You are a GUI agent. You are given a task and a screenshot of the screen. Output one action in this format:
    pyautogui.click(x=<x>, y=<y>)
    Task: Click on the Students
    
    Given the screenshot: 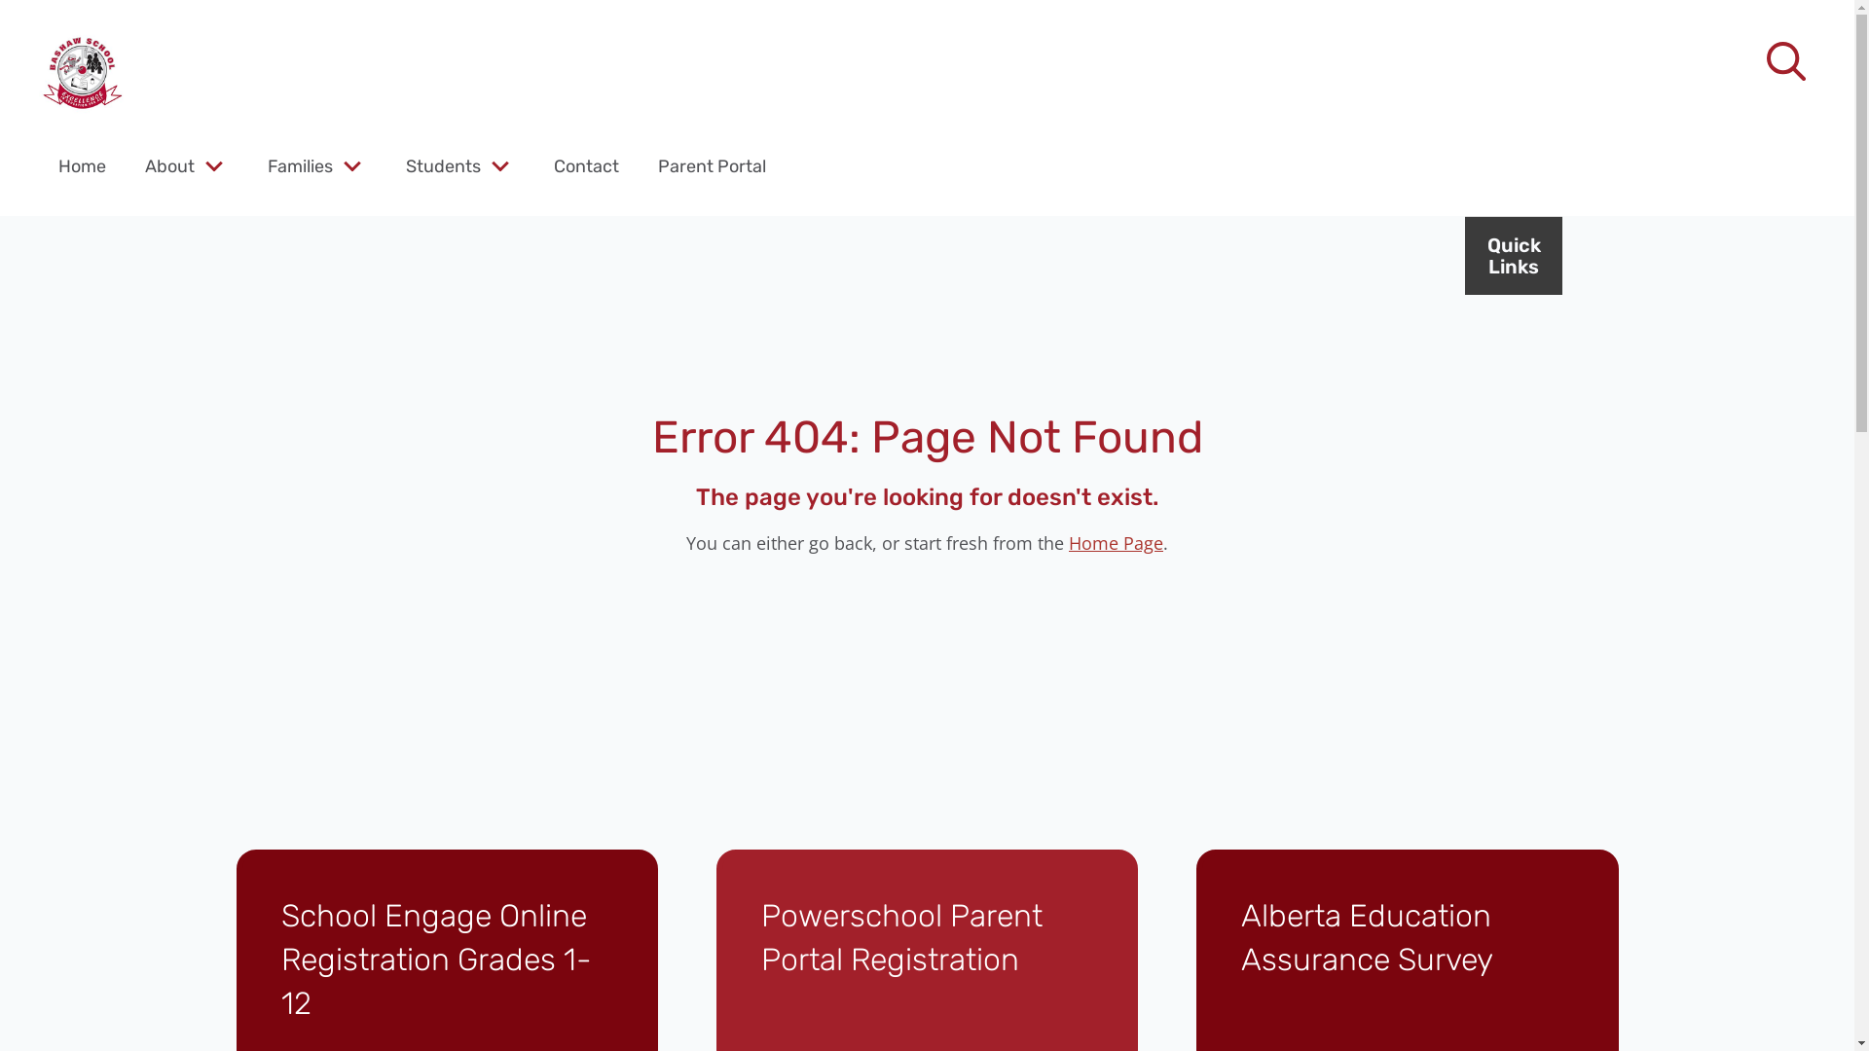 What is the action you would take?
    pyautogui.click(x=443, y=165)
    